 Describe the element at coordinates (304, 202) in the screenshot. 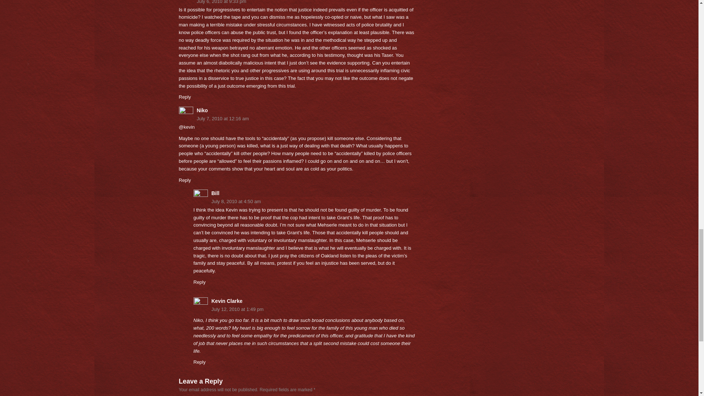

I see `July 8, 2010 at 4:50 am` at that location.